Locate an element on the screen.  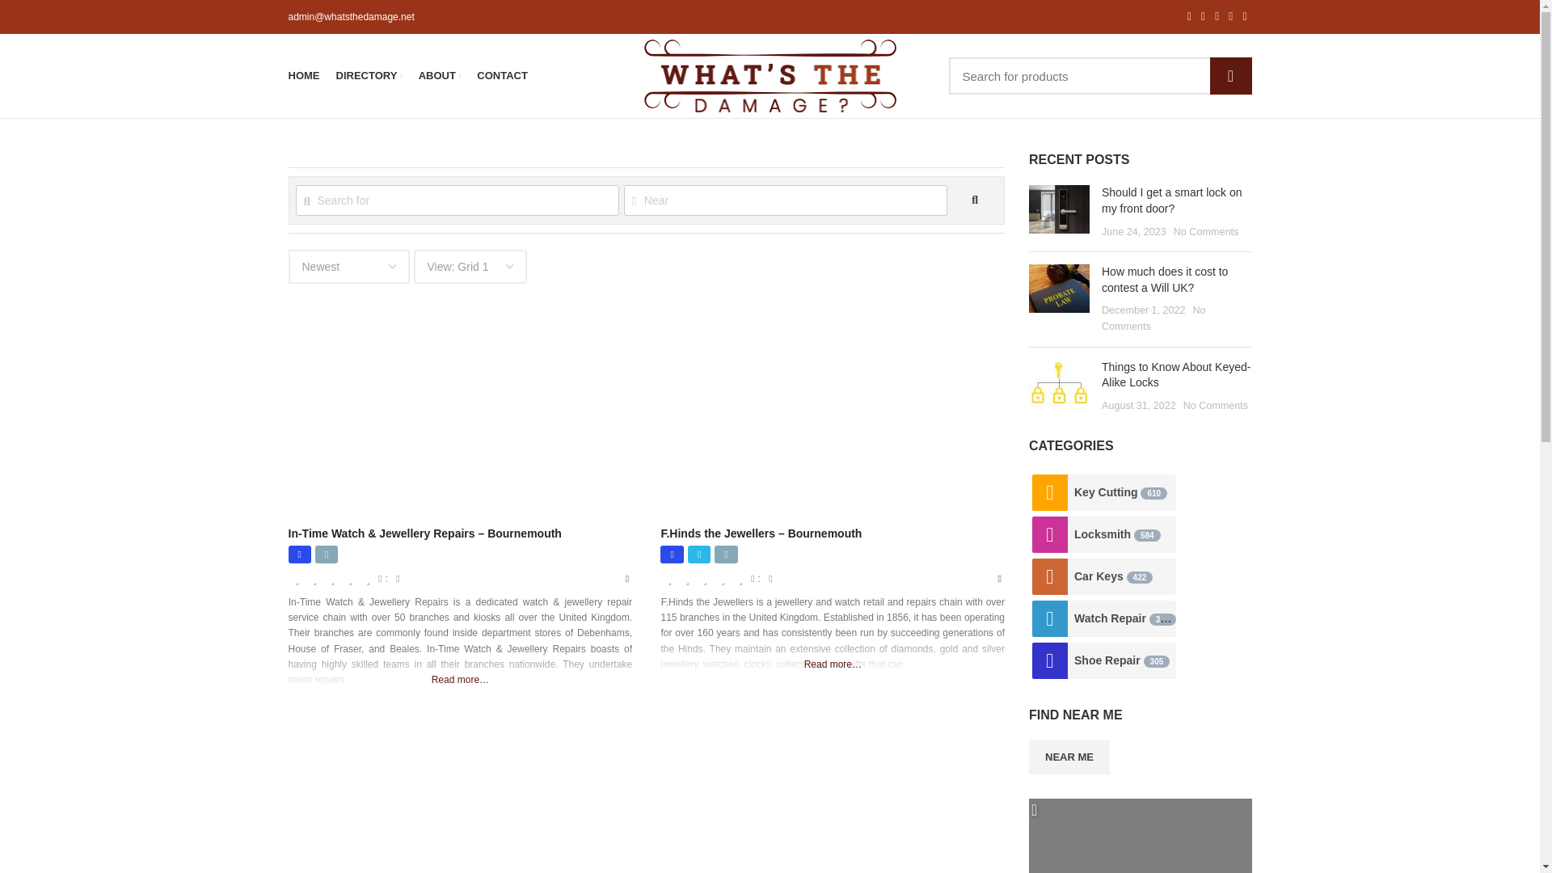
CONTACT is located at coordinates (501, 76).